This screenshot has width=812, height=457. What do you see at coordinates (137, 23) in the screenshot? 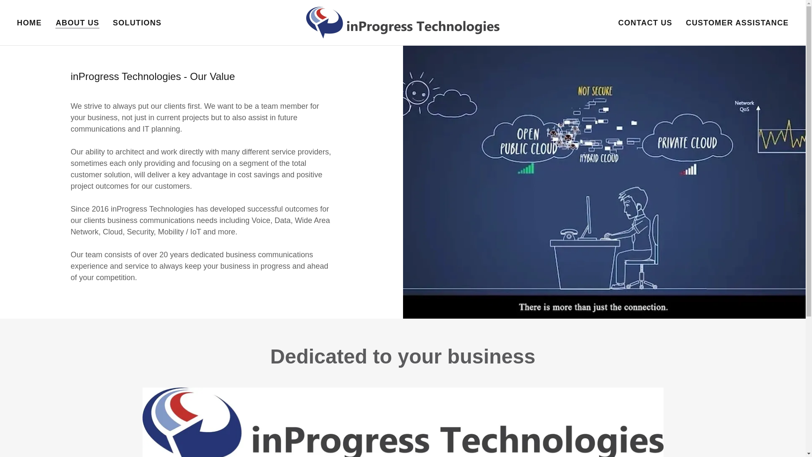
I see `SOLUTIONS` at bounding box center [137, 23].